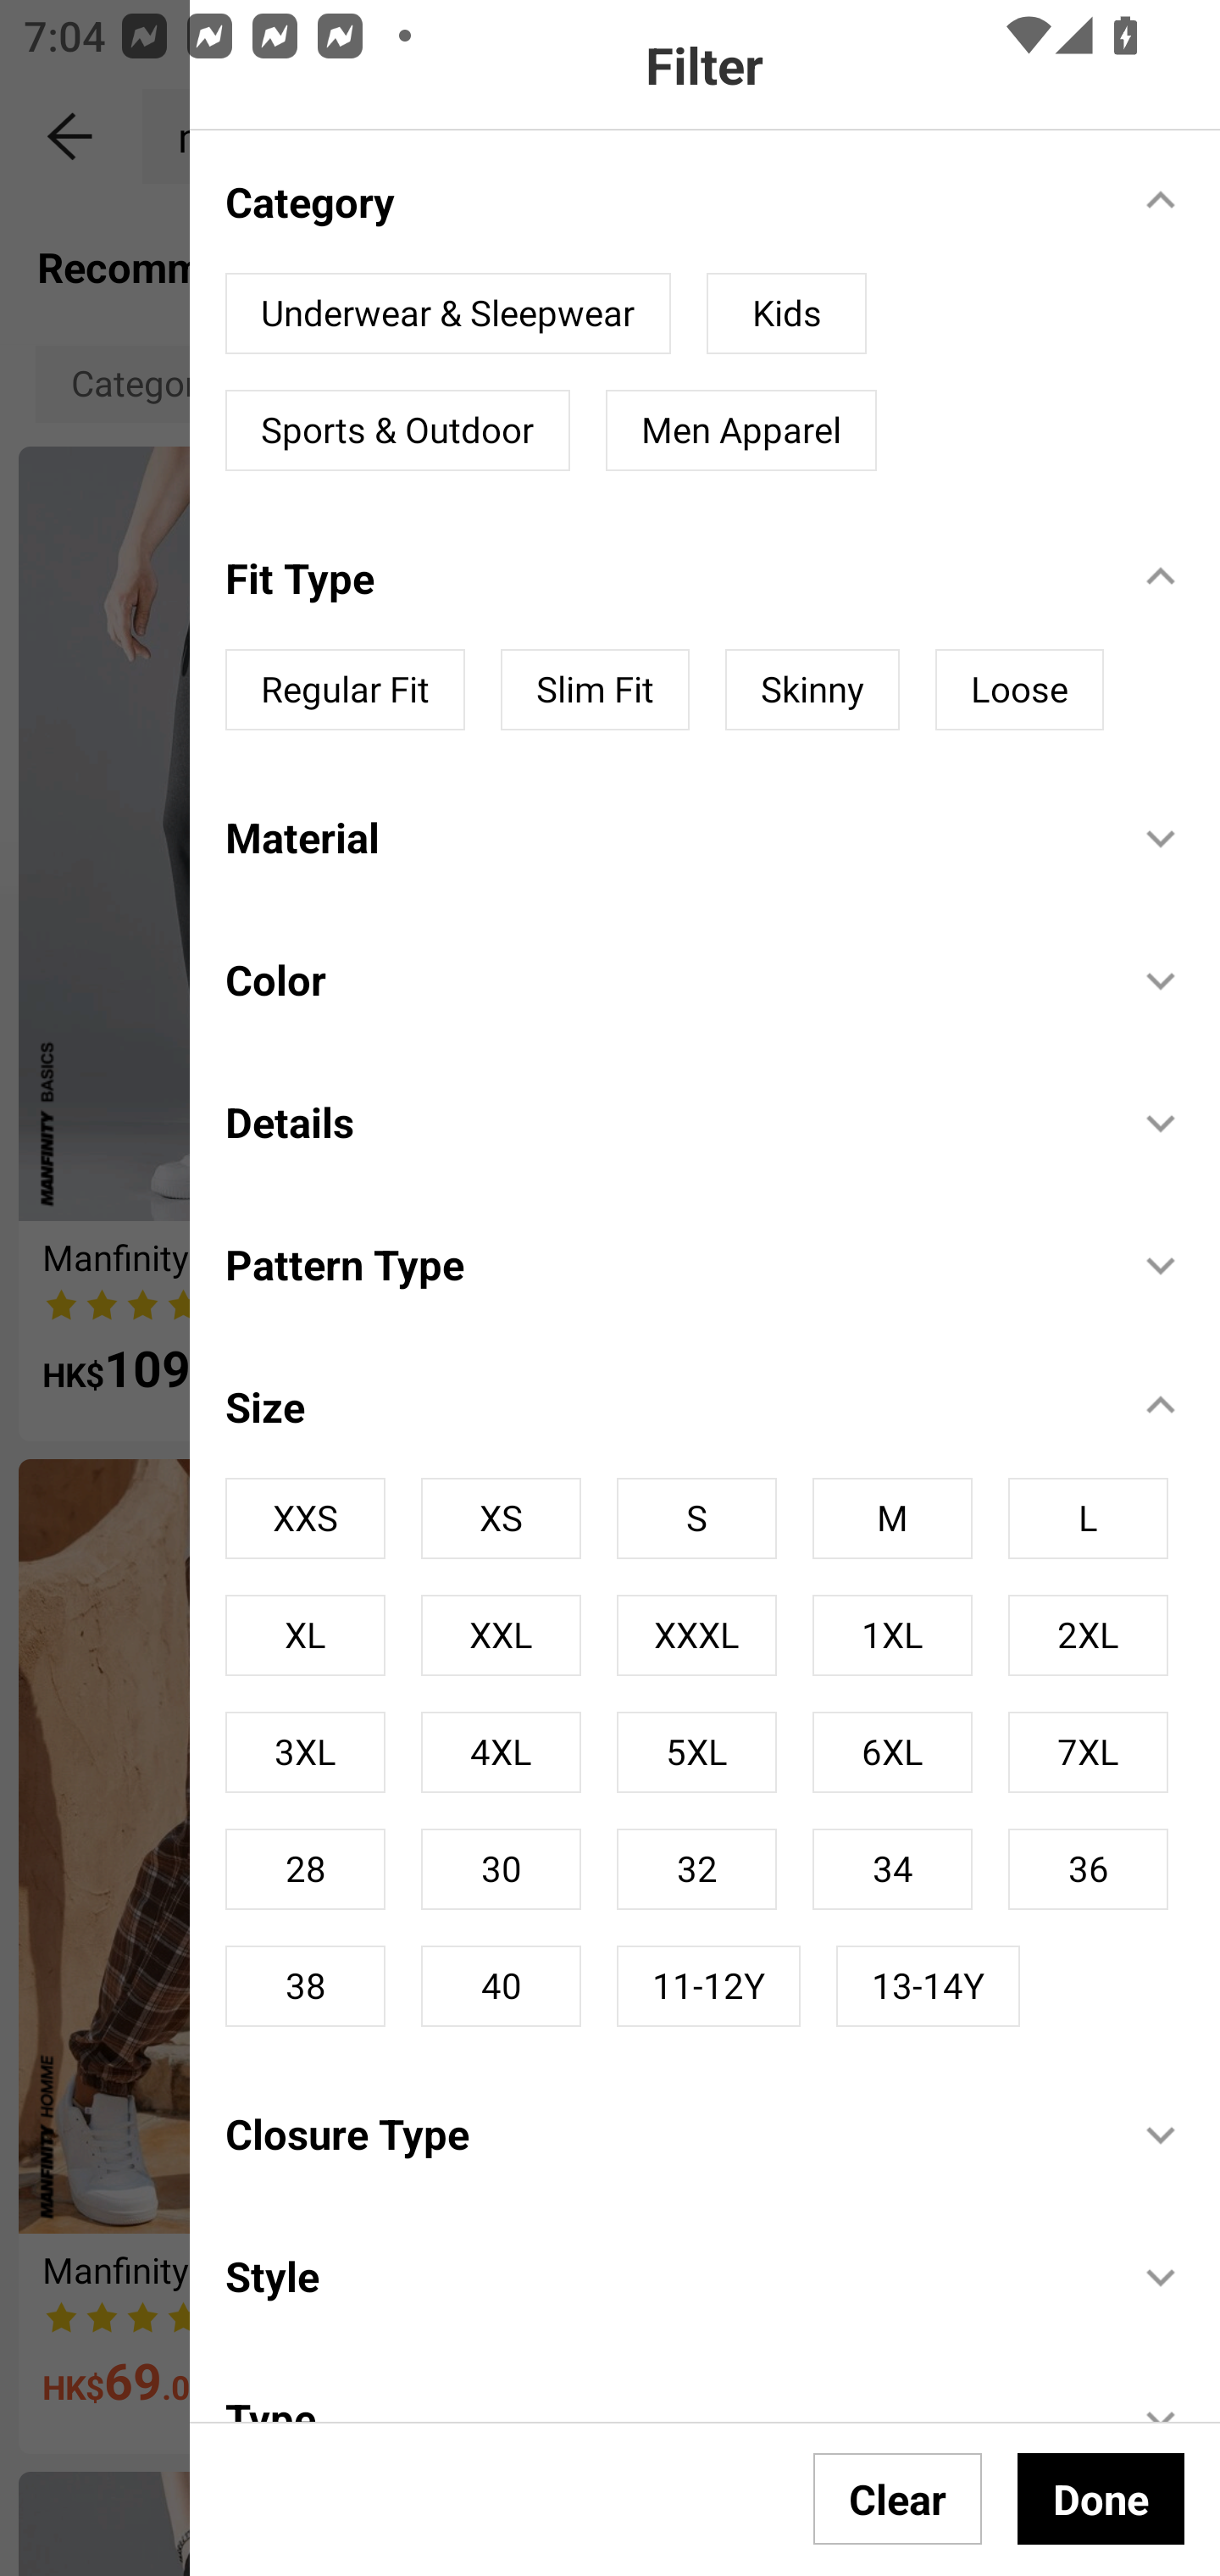 The image size is (1220, 2576). I want to click on Size, so click(663, 1407).